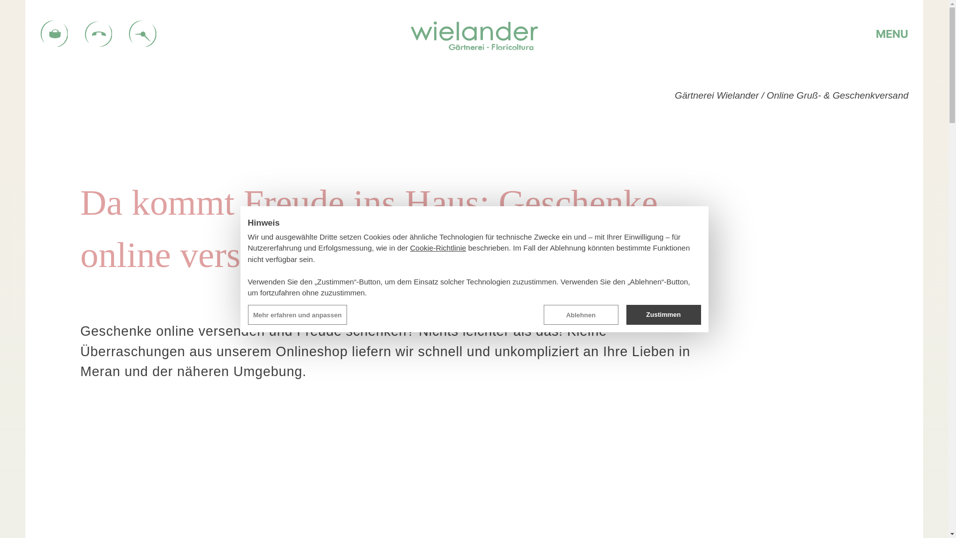 This screenshot has width=956, height=538. I want to click on Cookie-Richtlinie, so click(438, 248).